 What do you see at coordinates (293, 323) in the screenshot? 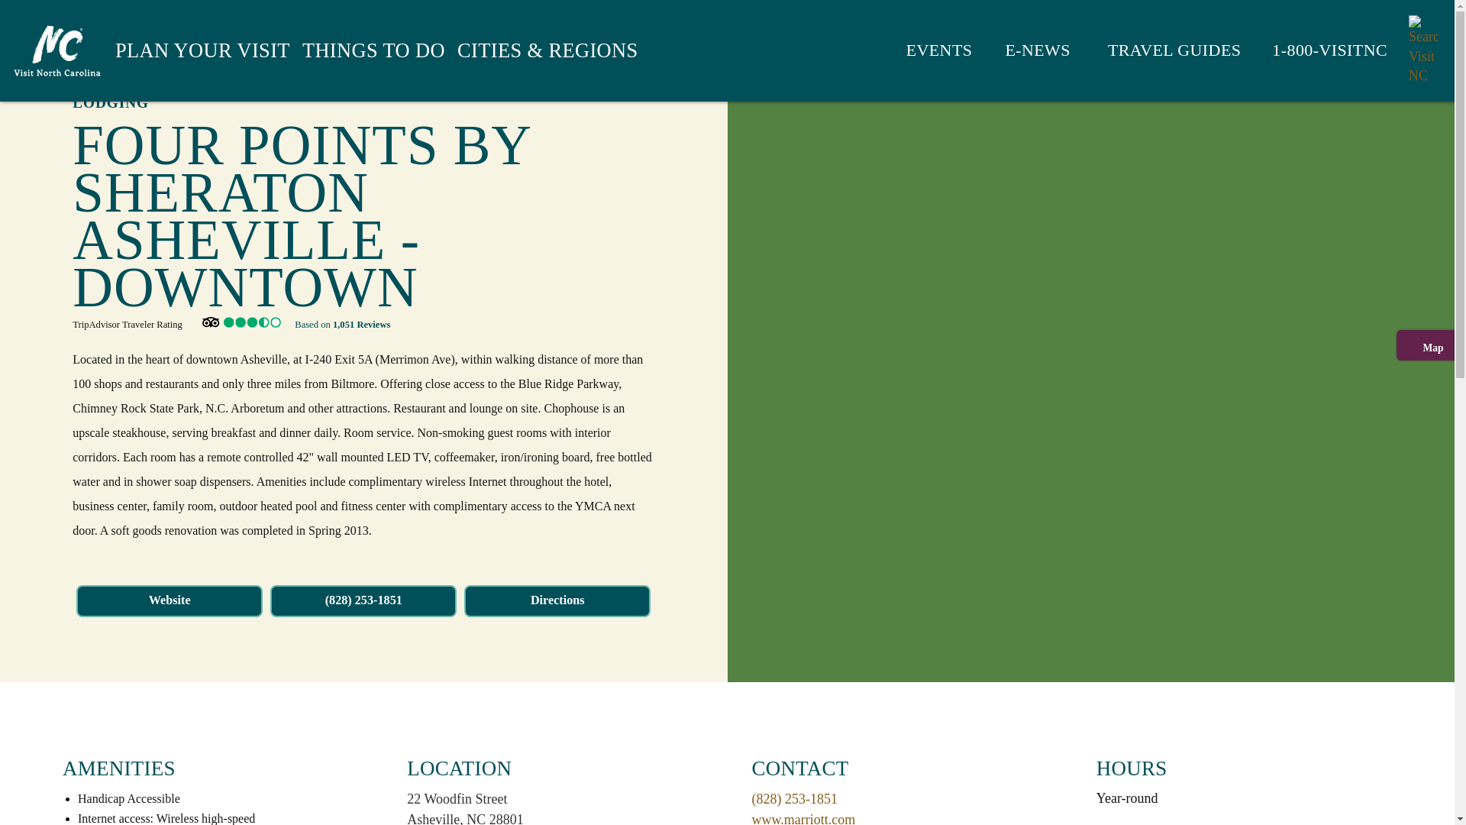
I see `Based on 1,051 Reviews` at bounding box center [293, 323].